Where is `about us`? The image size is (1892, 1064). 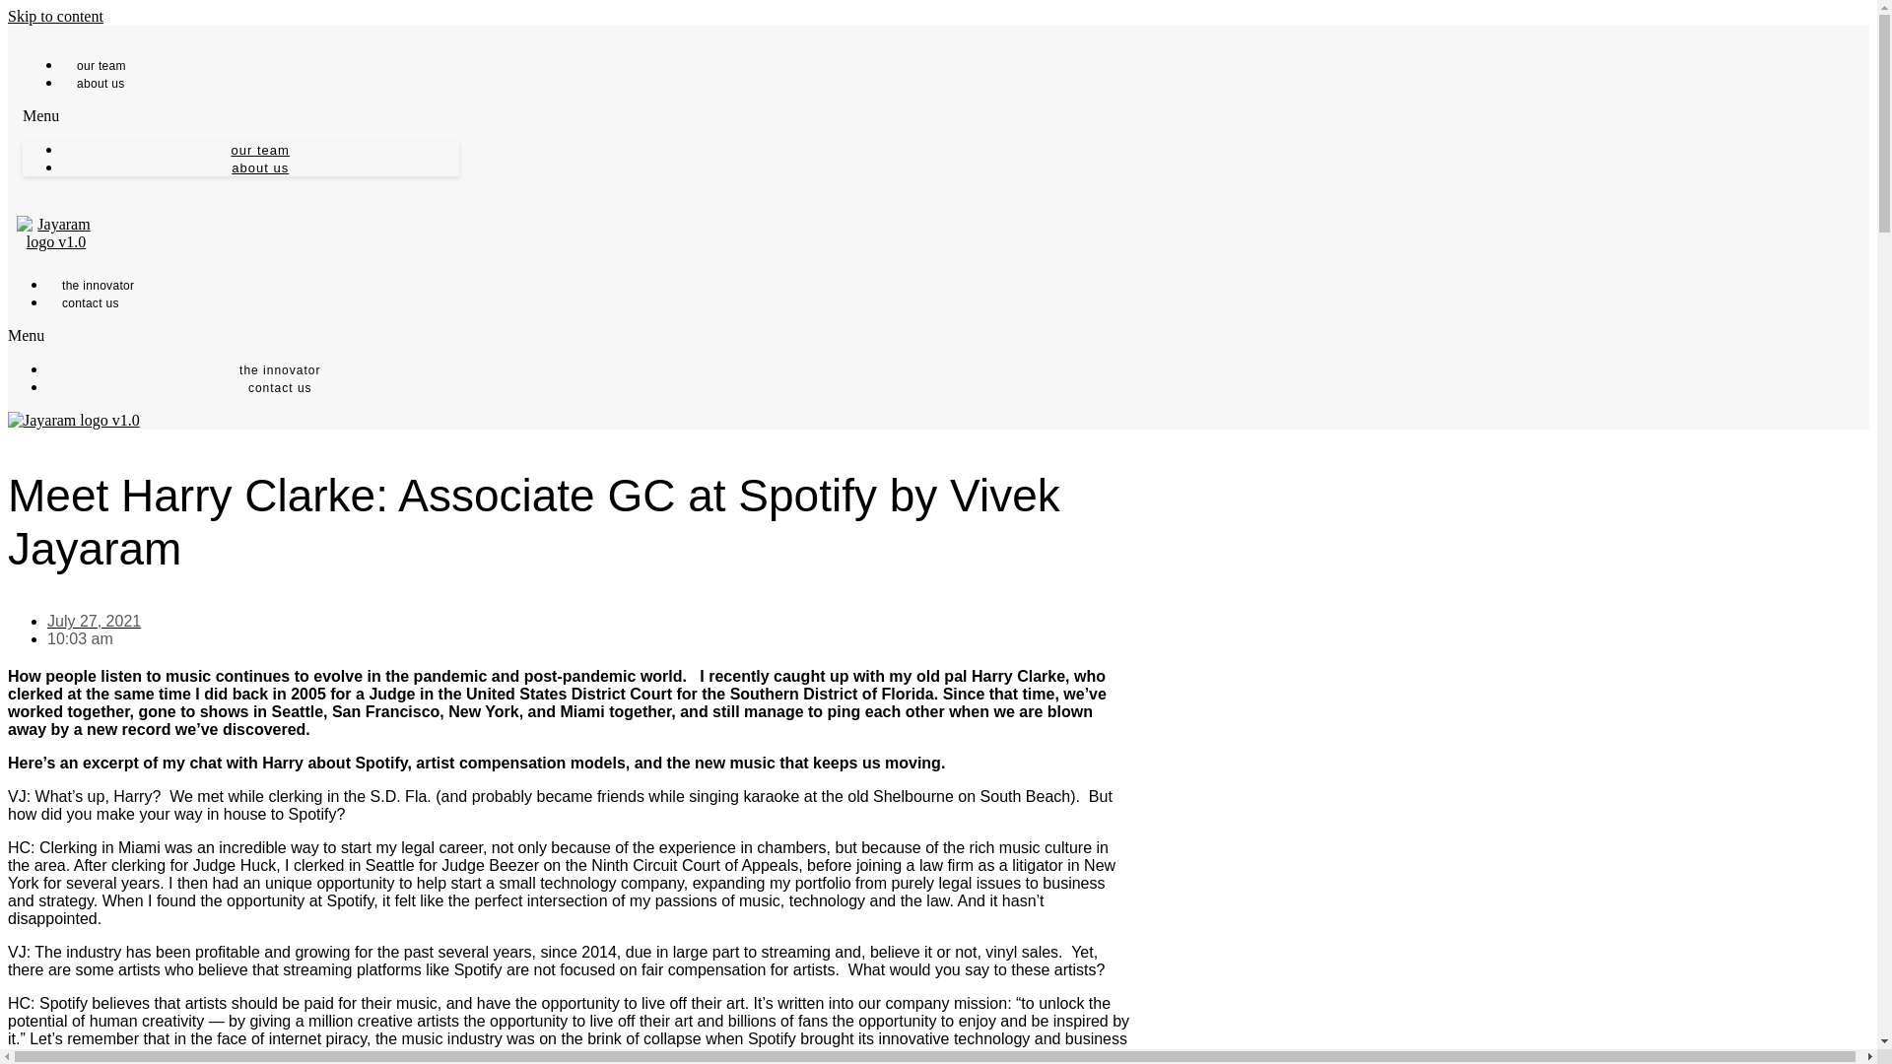
about us is located at coordinates (260, 167).